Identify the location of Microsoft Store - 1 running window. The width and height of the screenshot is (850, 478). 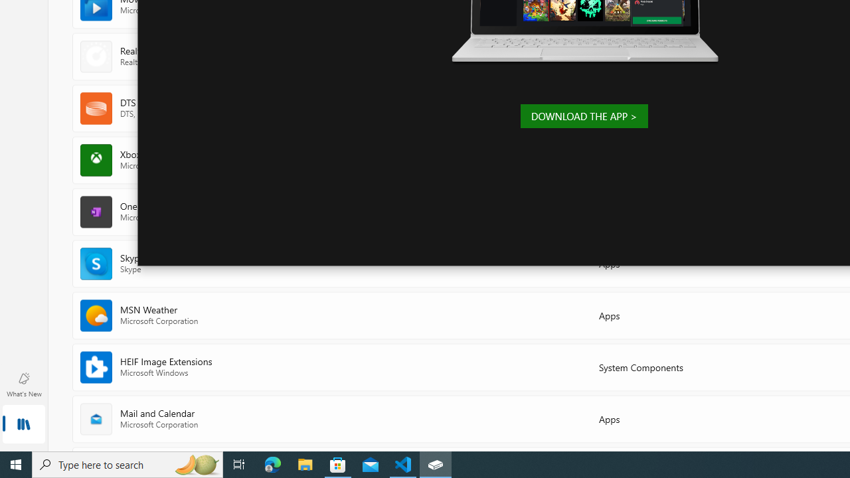
(338, 465).